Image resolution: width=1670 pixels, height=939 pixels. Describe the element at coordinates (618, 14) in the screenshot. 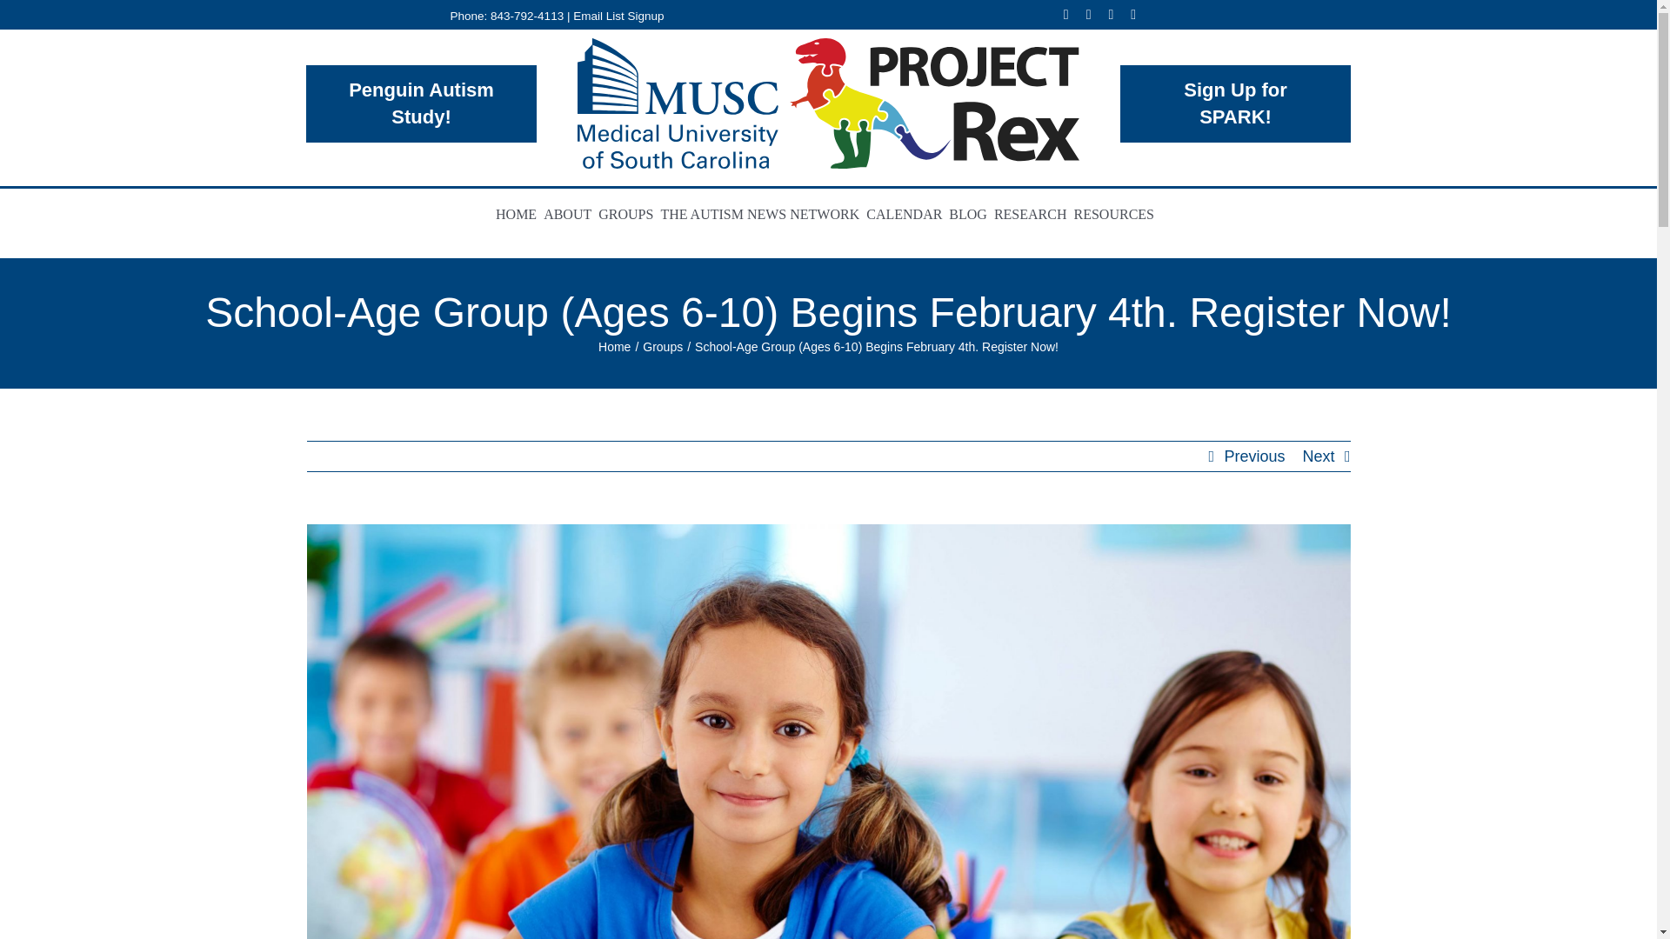

I see `Email List Signup` at that location.